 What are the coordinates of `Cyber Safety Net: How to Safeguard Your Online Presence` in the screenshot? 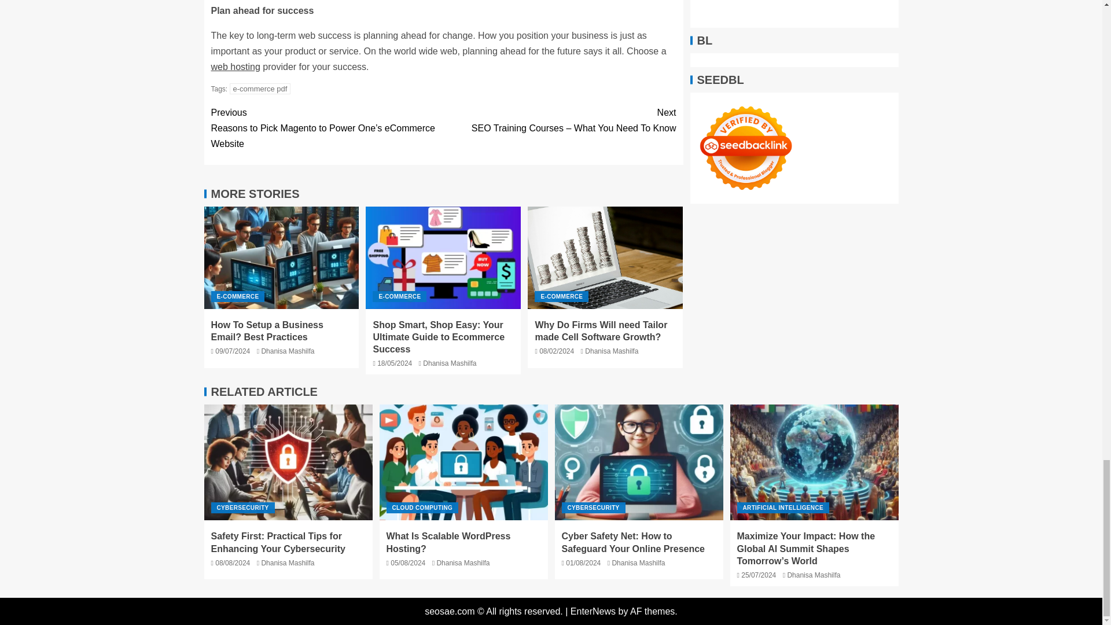 It's located at (639, 462).